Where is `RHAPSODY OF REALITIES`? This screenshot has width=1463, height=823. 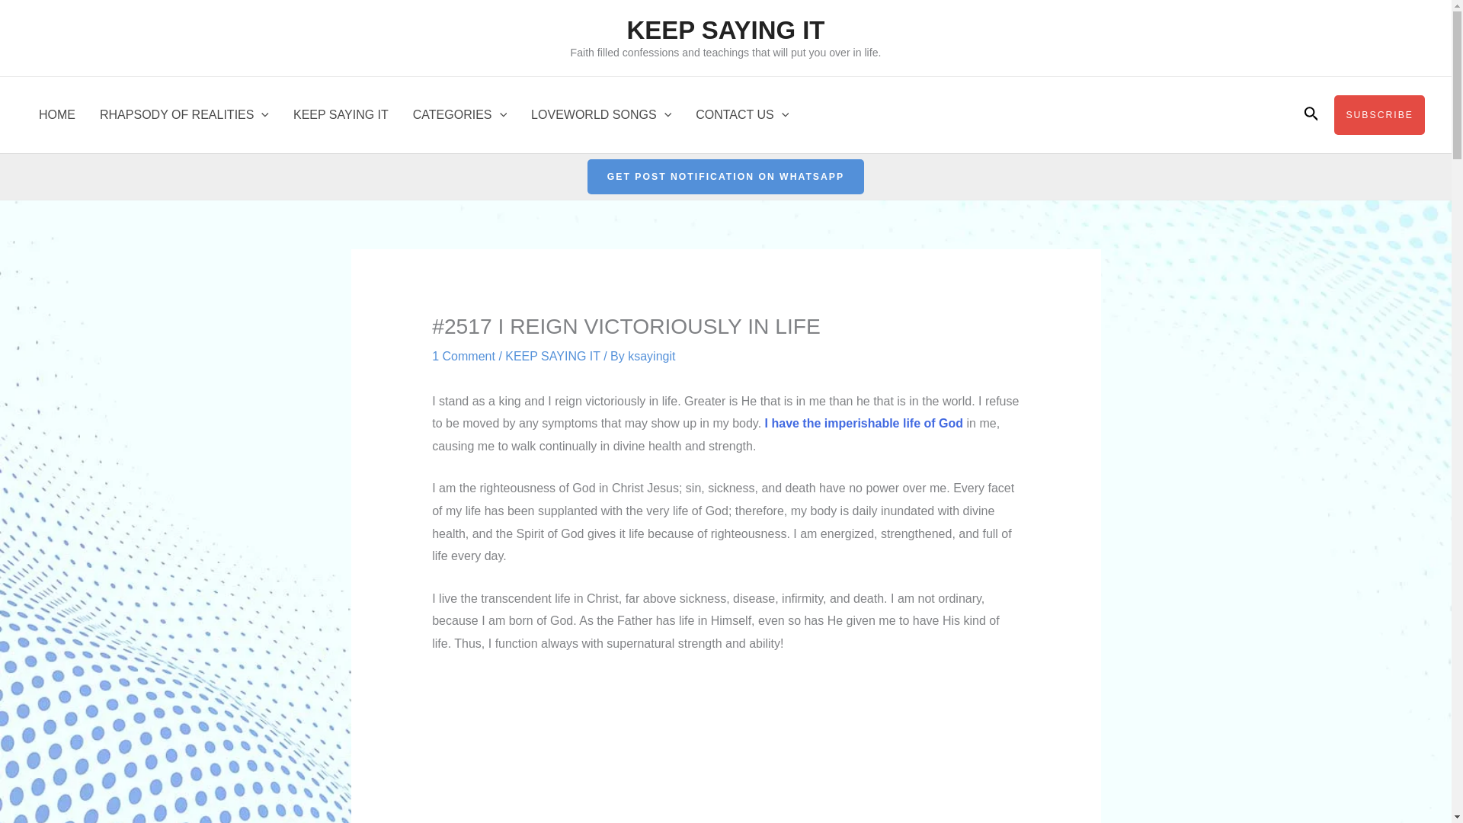
RHAPSODY OF REALITIES is located at coordinates (184, 114).